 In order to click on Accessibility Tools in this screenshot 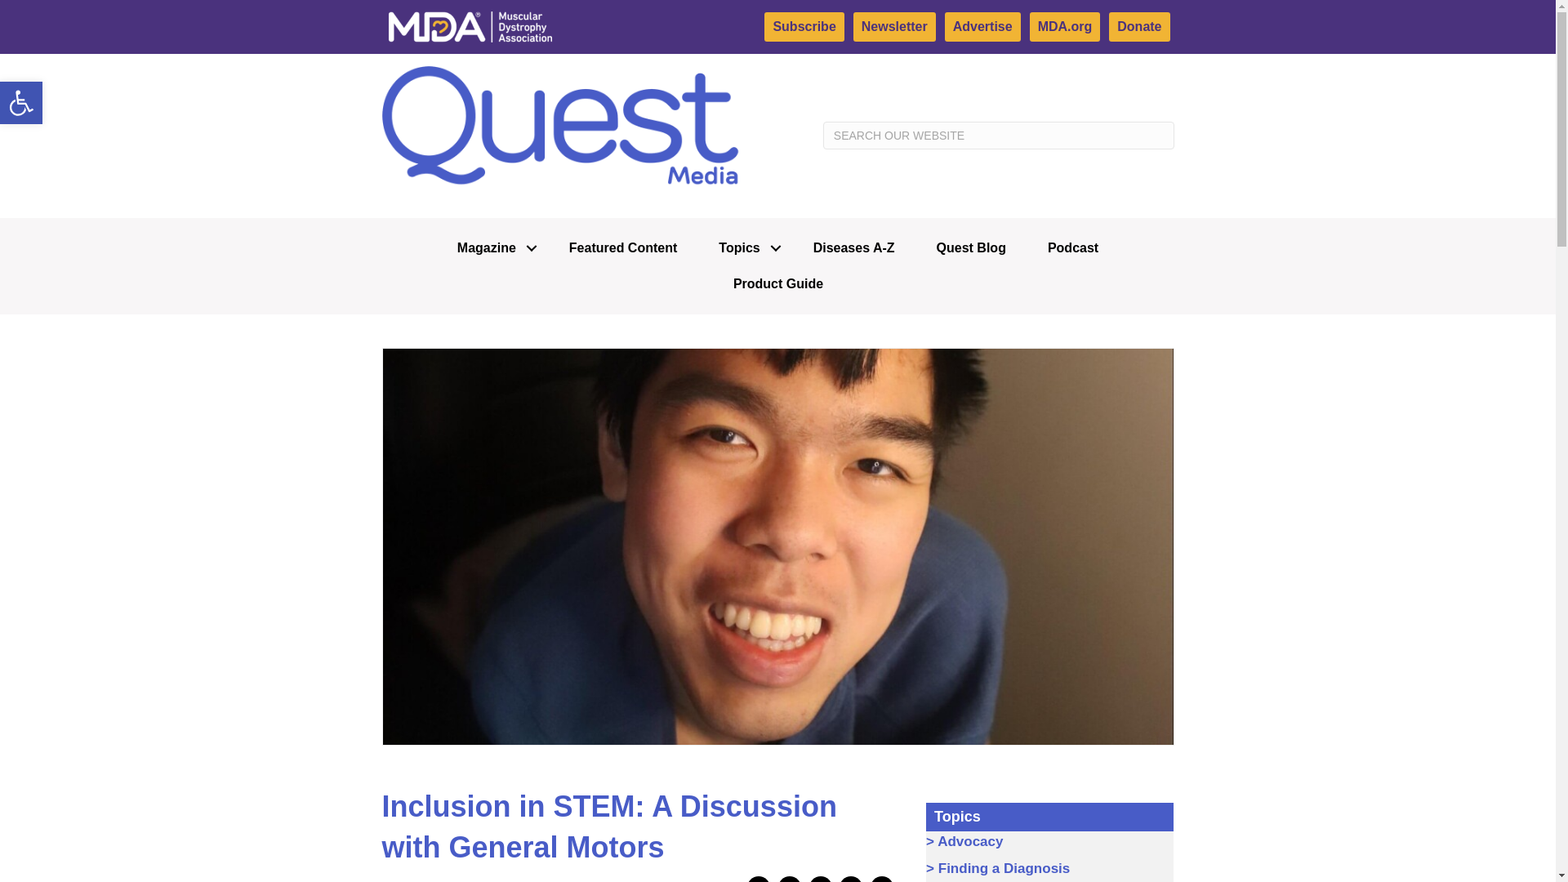, I will do `click(982, 26)`.